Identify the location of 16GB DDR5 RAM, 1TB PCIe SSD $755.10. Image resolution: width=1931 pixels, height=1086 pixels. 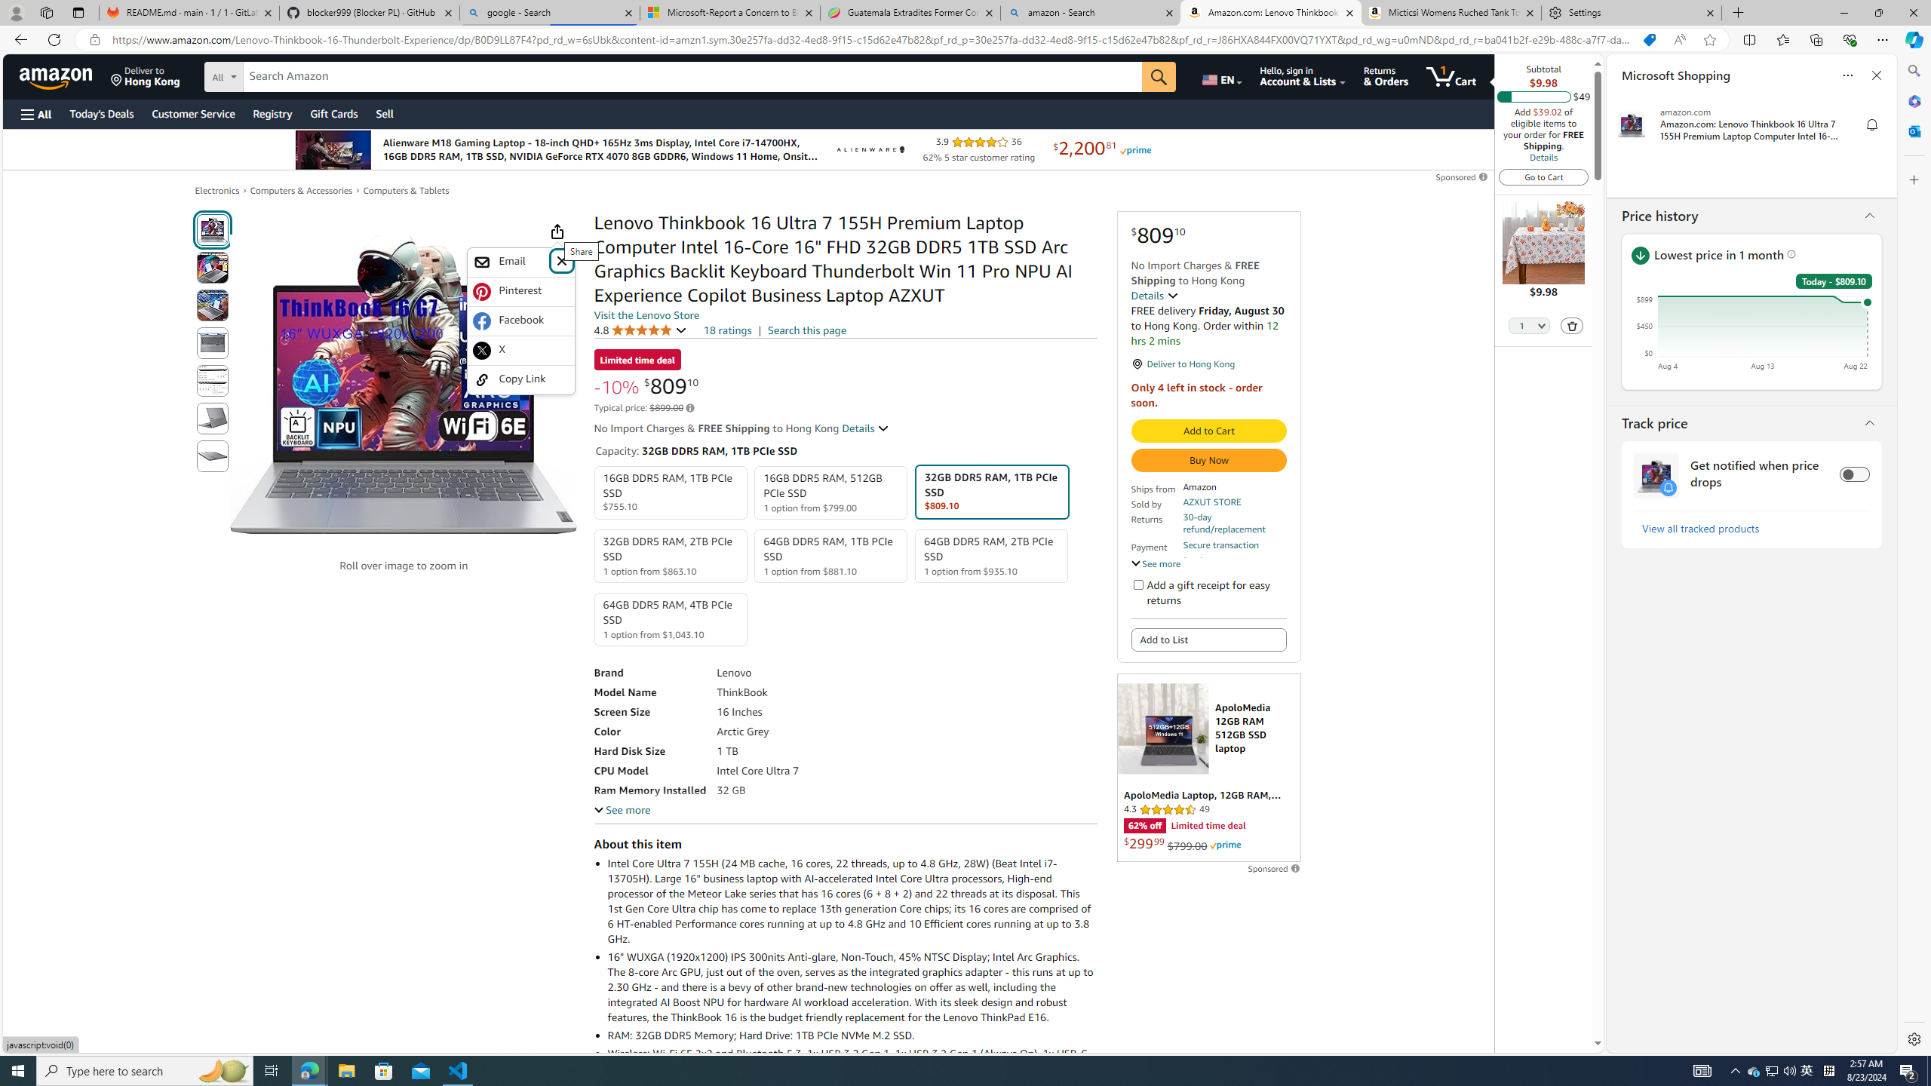
(671, 493).